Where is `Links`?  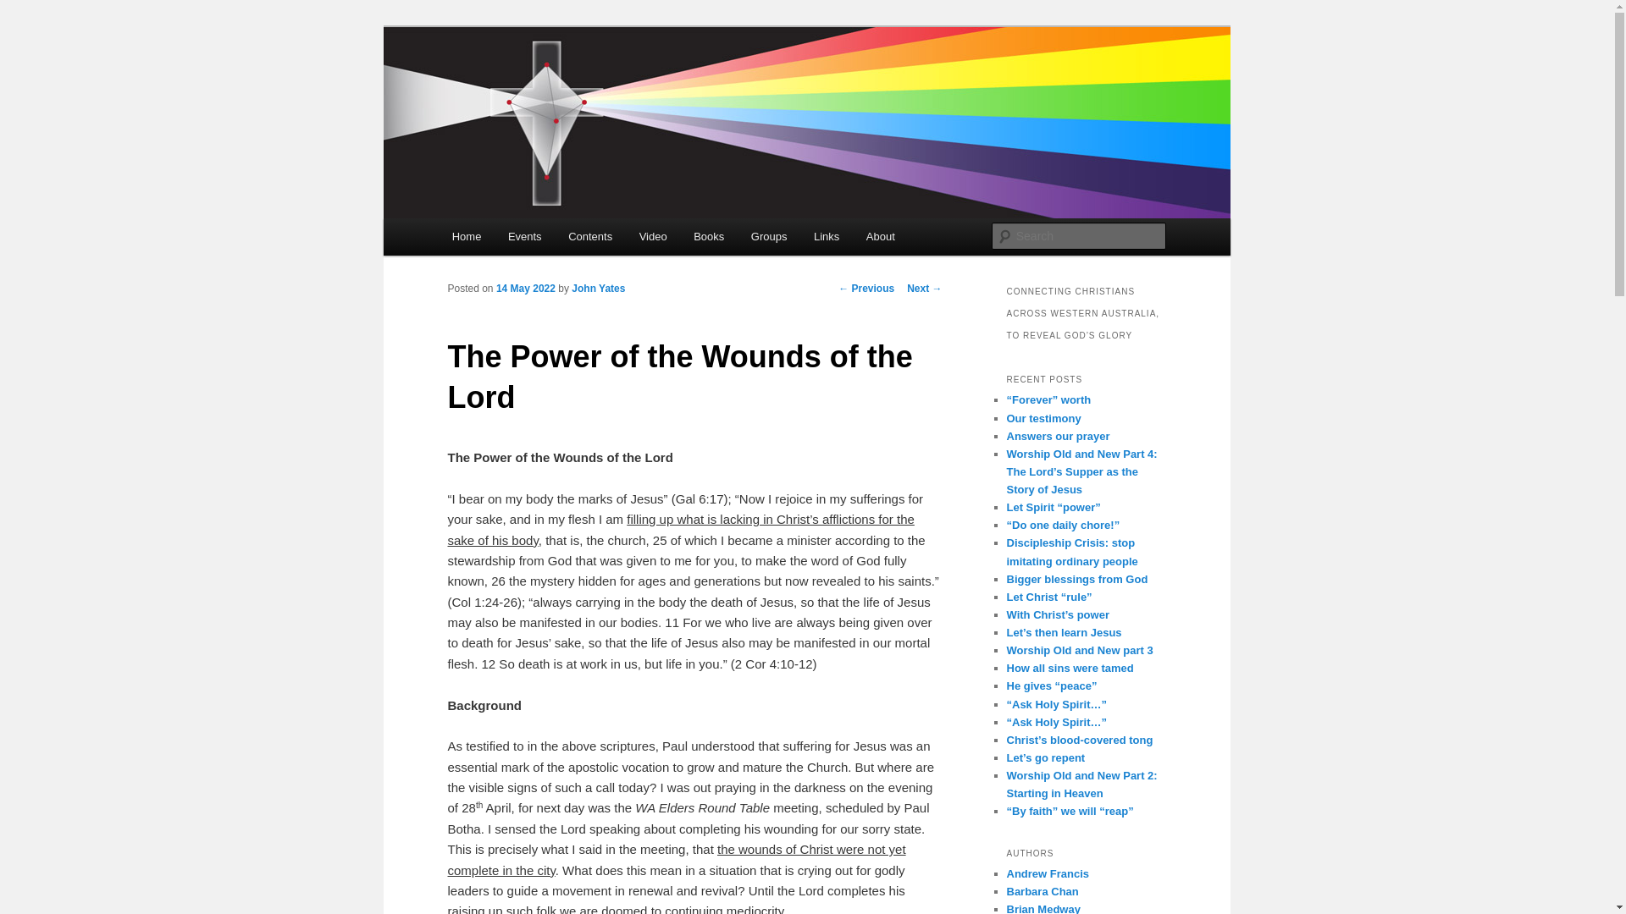 Links is located at coordinates (827, 237).